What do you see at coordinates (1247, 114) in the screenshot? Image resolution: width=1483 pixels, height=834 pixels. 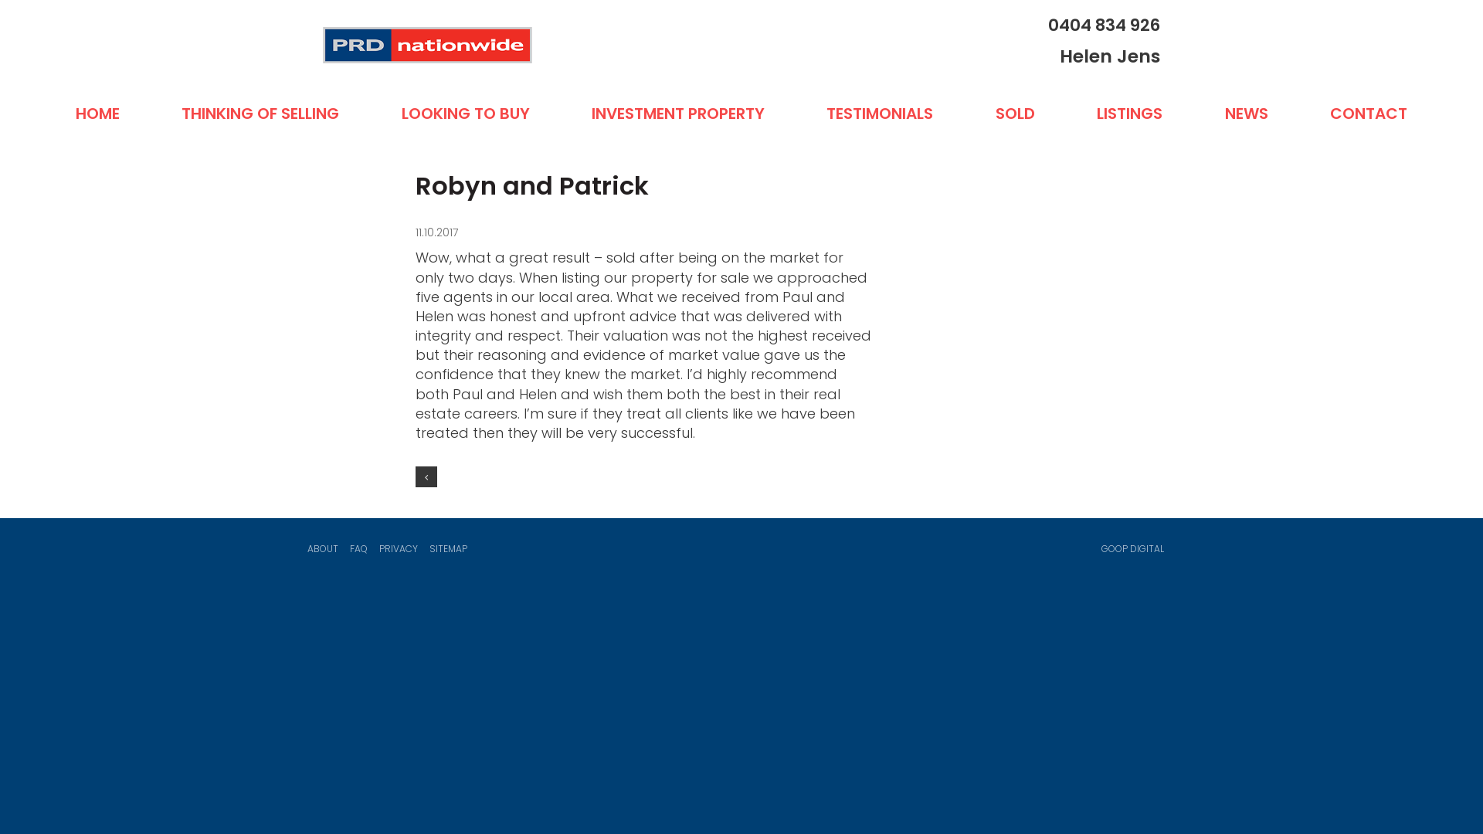 I see `NEWS` at bounding box center [1247, 114].